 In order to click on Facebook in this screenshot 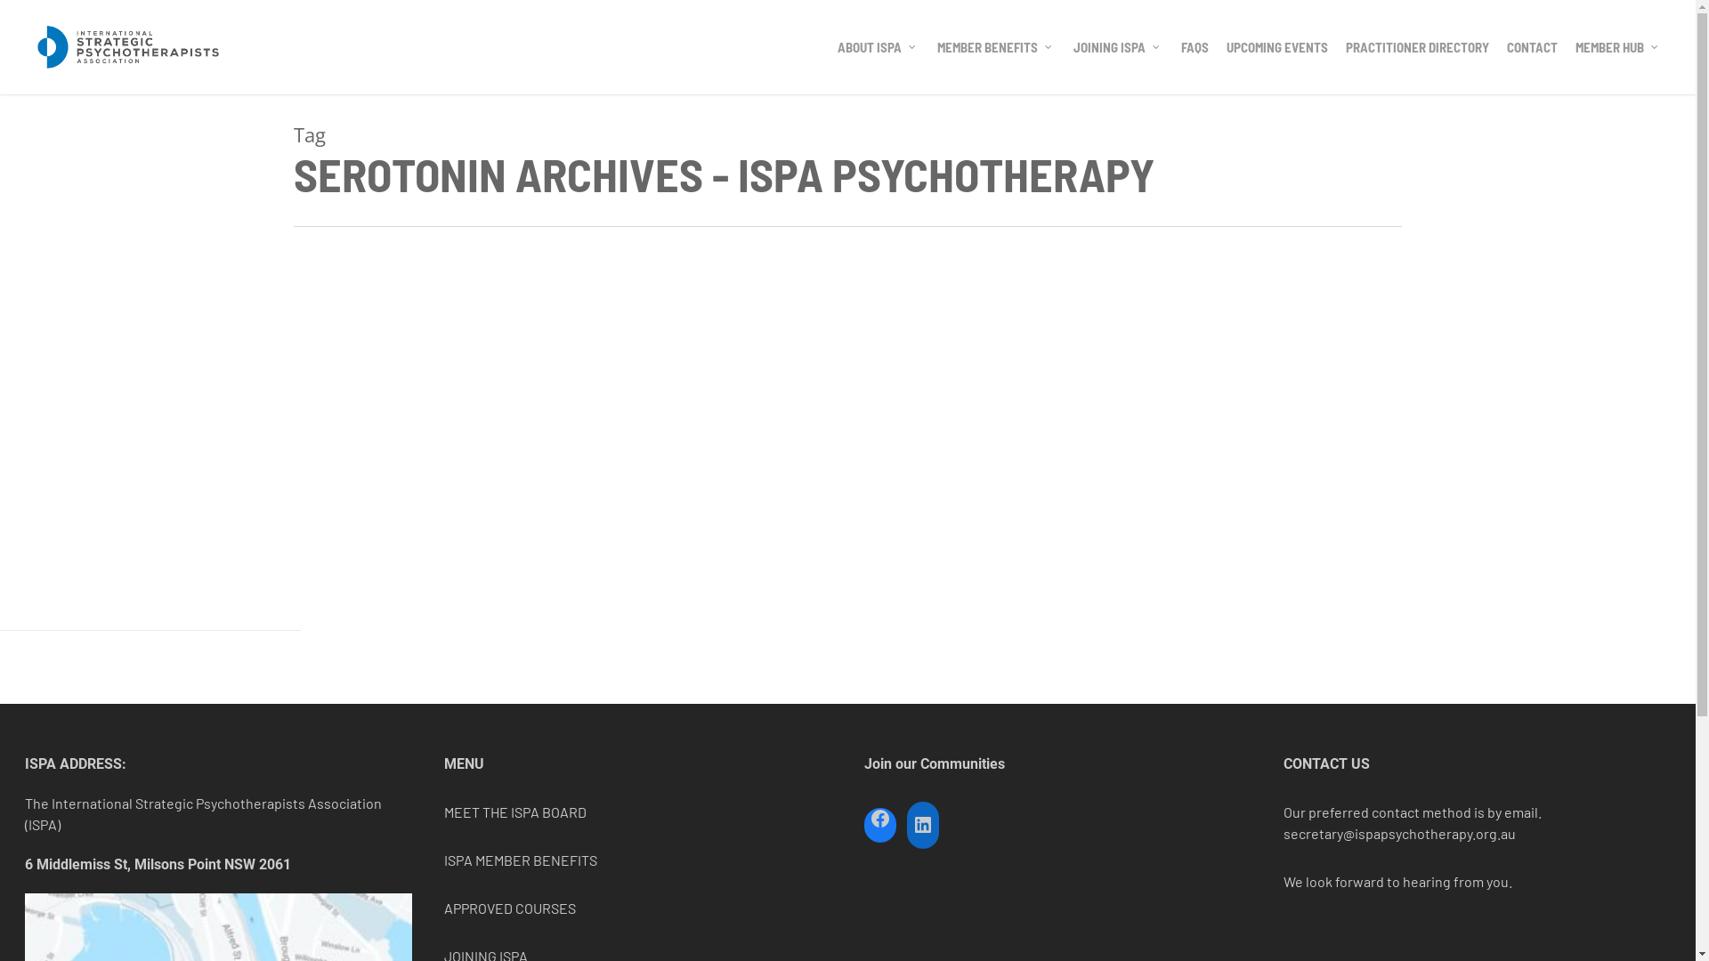, I will do `click(880, 821)`.